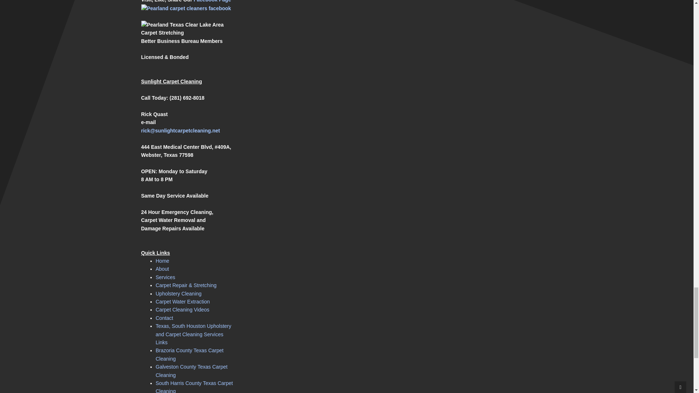 This screenshot has height=393, width=699. I want to click on South Harris County Texas Carpet Cleaning, so click(194, 386).